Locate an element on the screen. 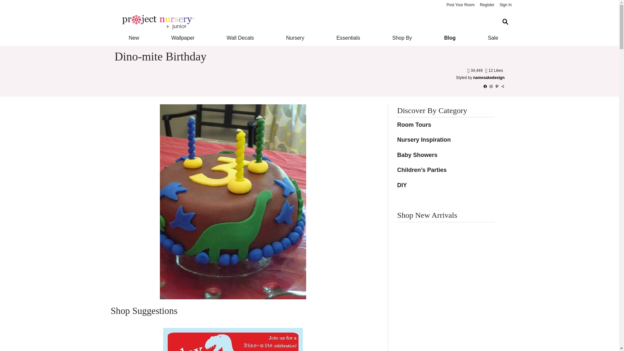 The height and width of the screenshot is (351, 624). New is located at coordinates (133, 38).